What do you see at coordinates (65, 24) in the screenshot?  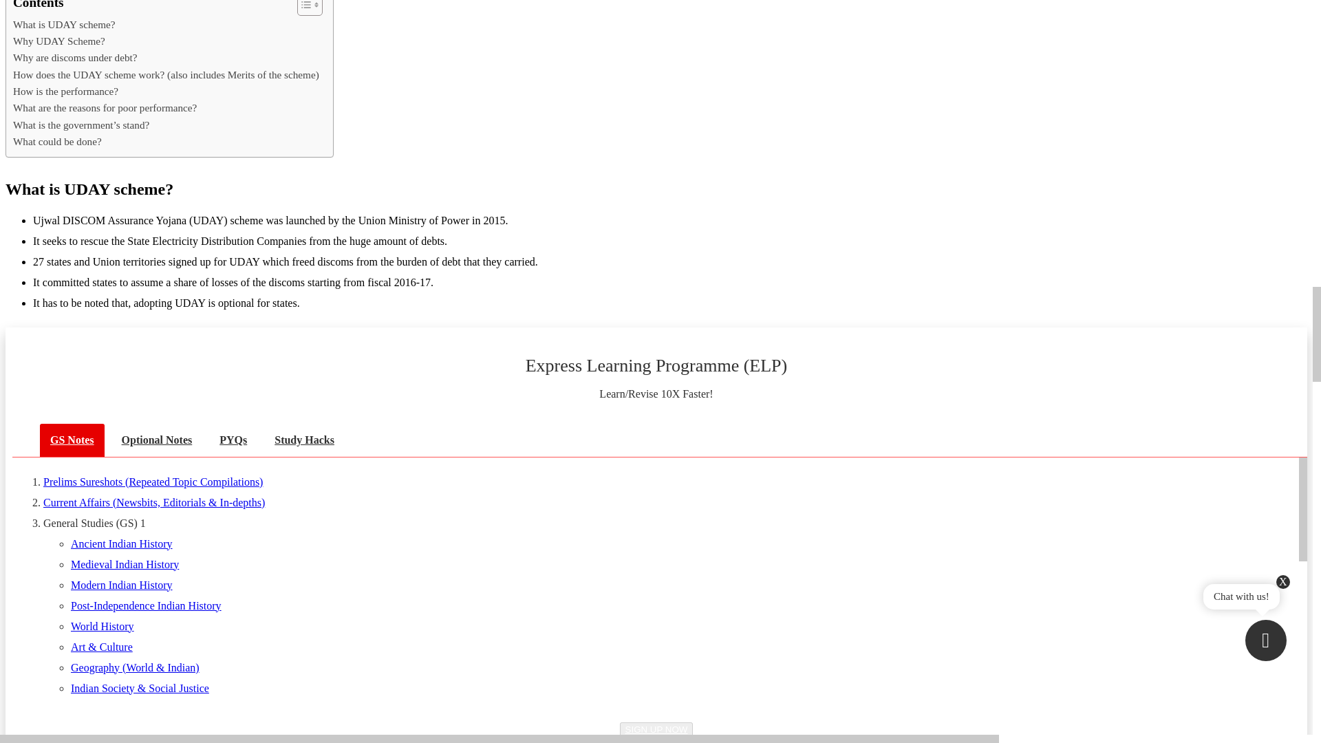 I see `What is UDAY scheme?` at bounding box center [65, 24].